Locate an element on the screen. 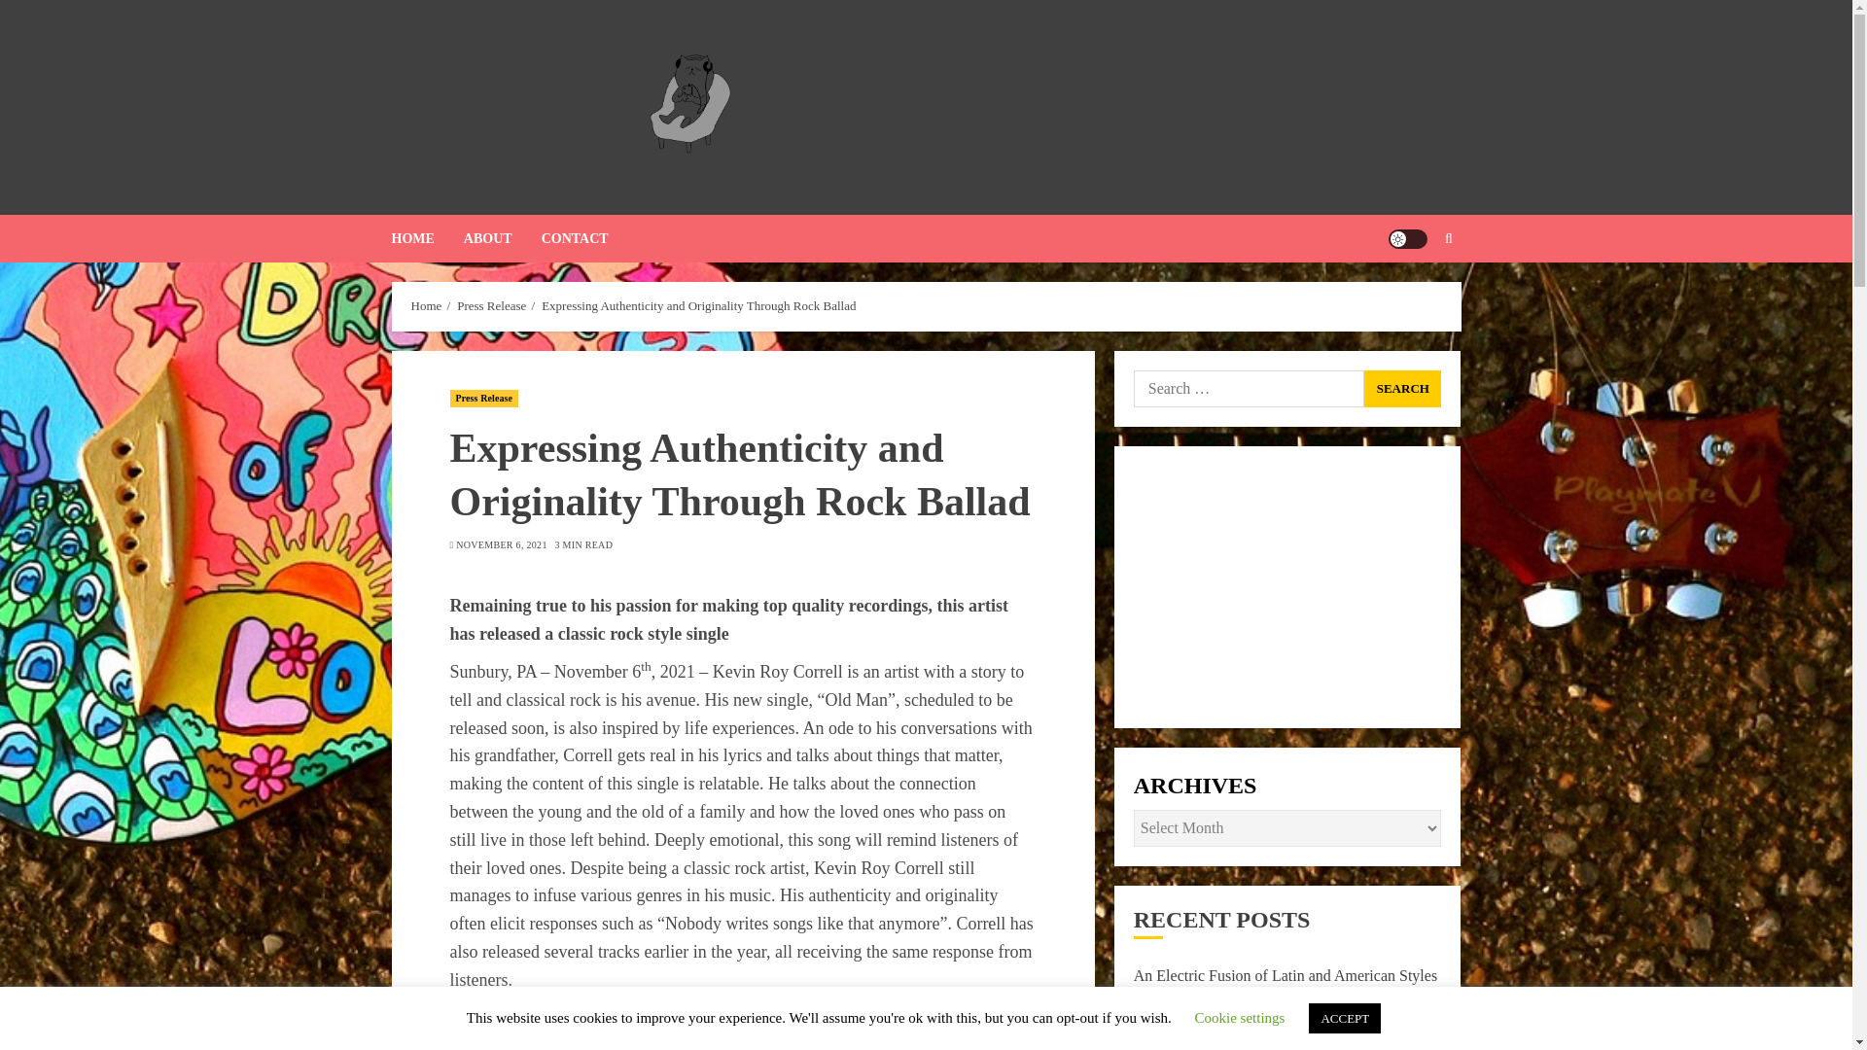 The height and width of the screenshot is (1050, 1867). Advertisement is located at coordinates (1287, 587).